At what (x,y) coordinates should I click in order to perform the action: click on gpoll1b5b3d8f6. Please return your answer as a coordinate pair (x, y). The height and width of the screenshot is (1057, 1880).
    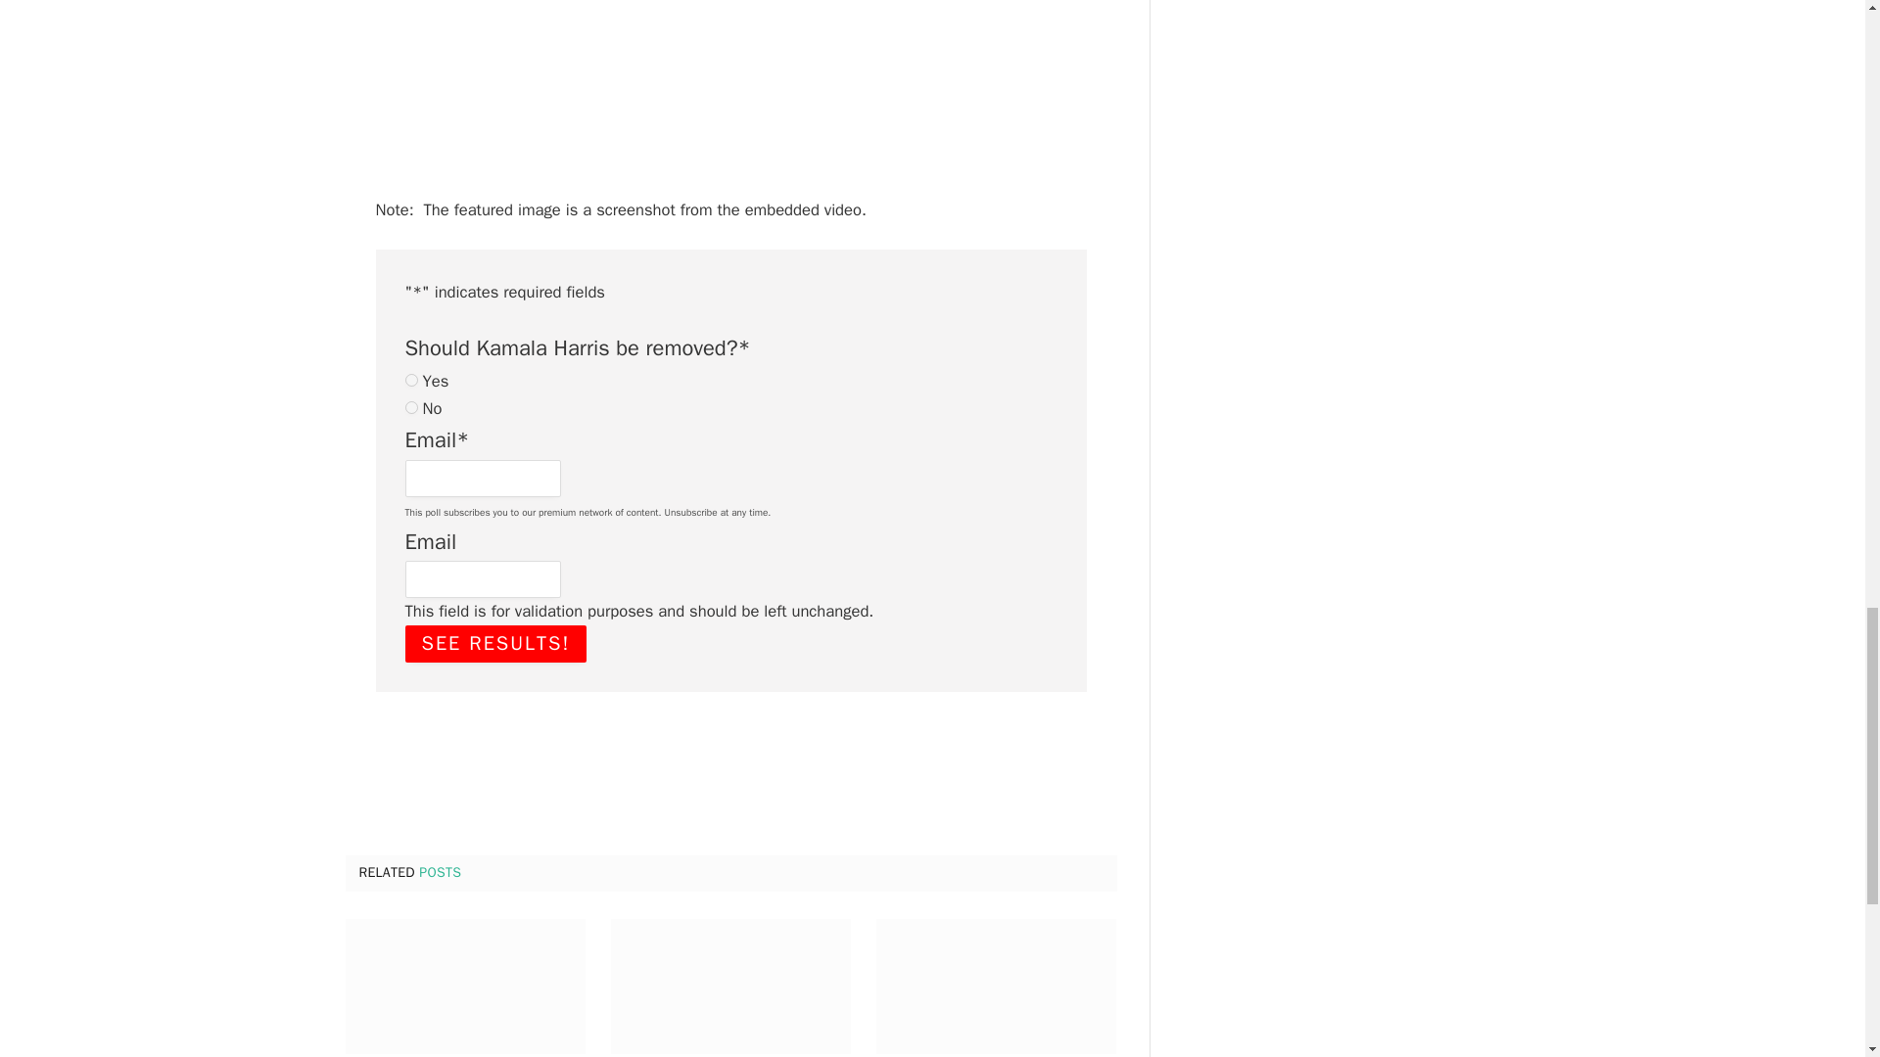
    Looking at the image, I should click on (411, 380).